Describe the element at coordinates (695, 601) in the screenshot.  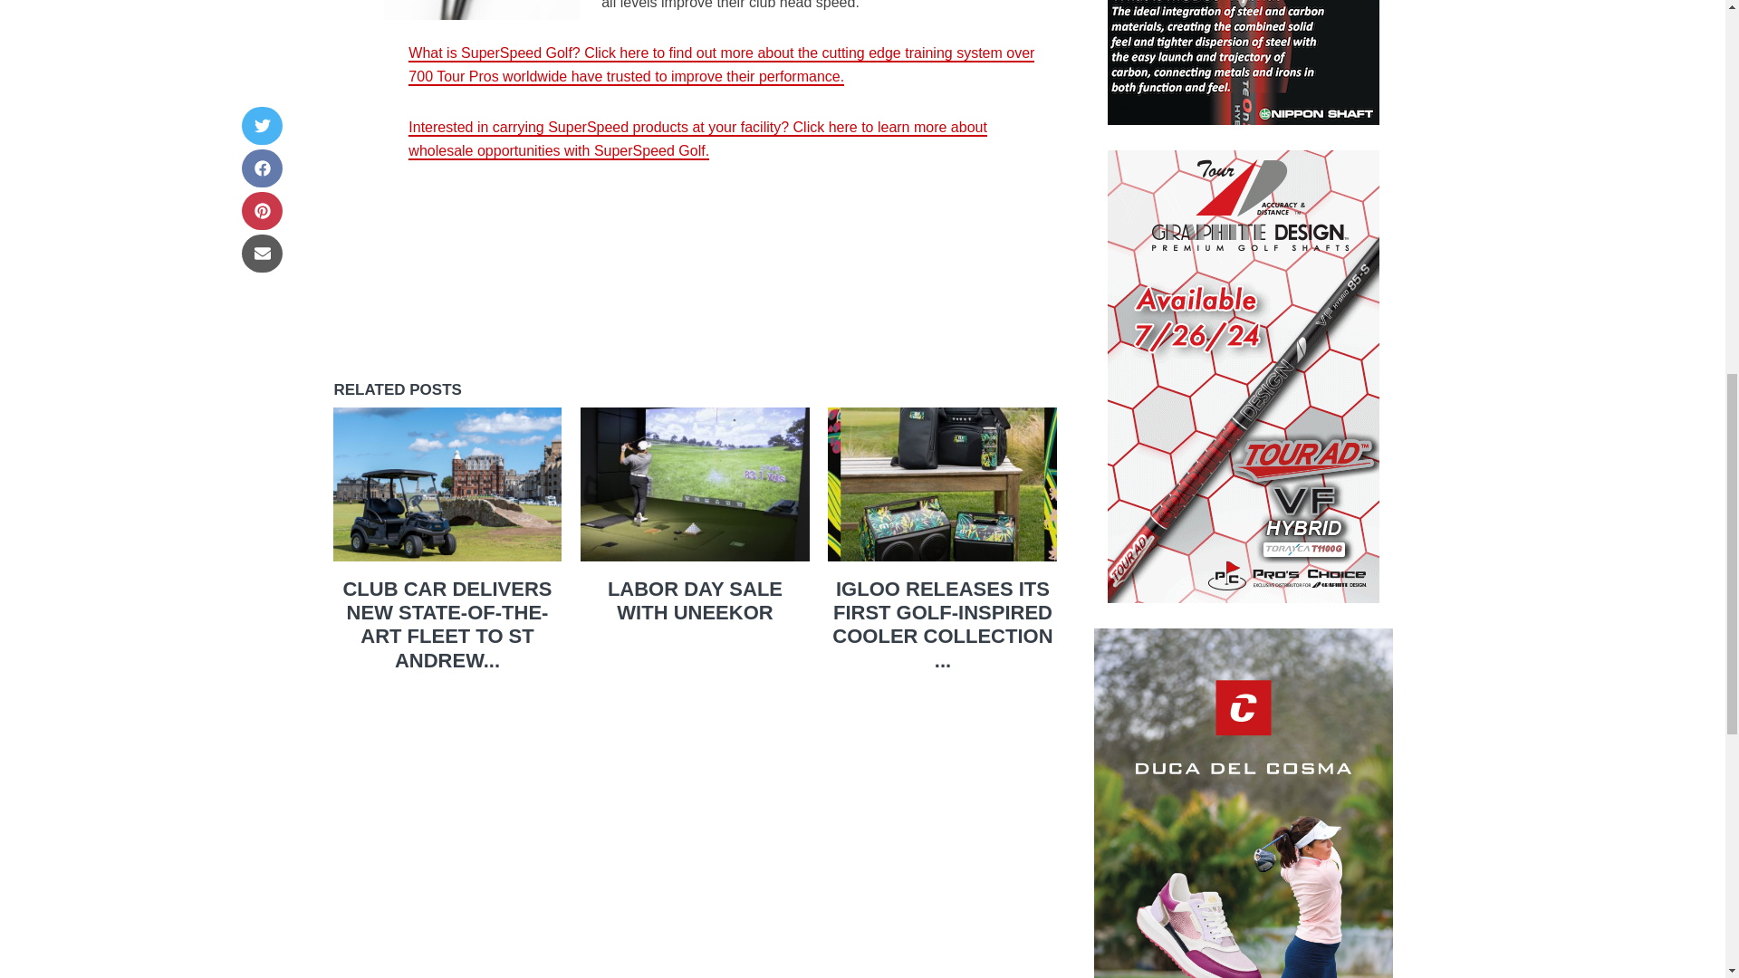
I see `LABOR DAY SALE WITH UNEEKOR` at that location.